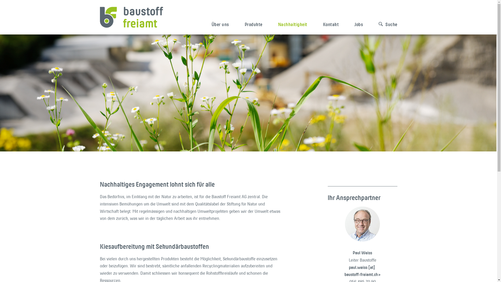 Image resolution: width=501 pixels, height=282 pixels. Describe the element at coordinates (131, 17) in the screenshot. I see `Home` at that location.